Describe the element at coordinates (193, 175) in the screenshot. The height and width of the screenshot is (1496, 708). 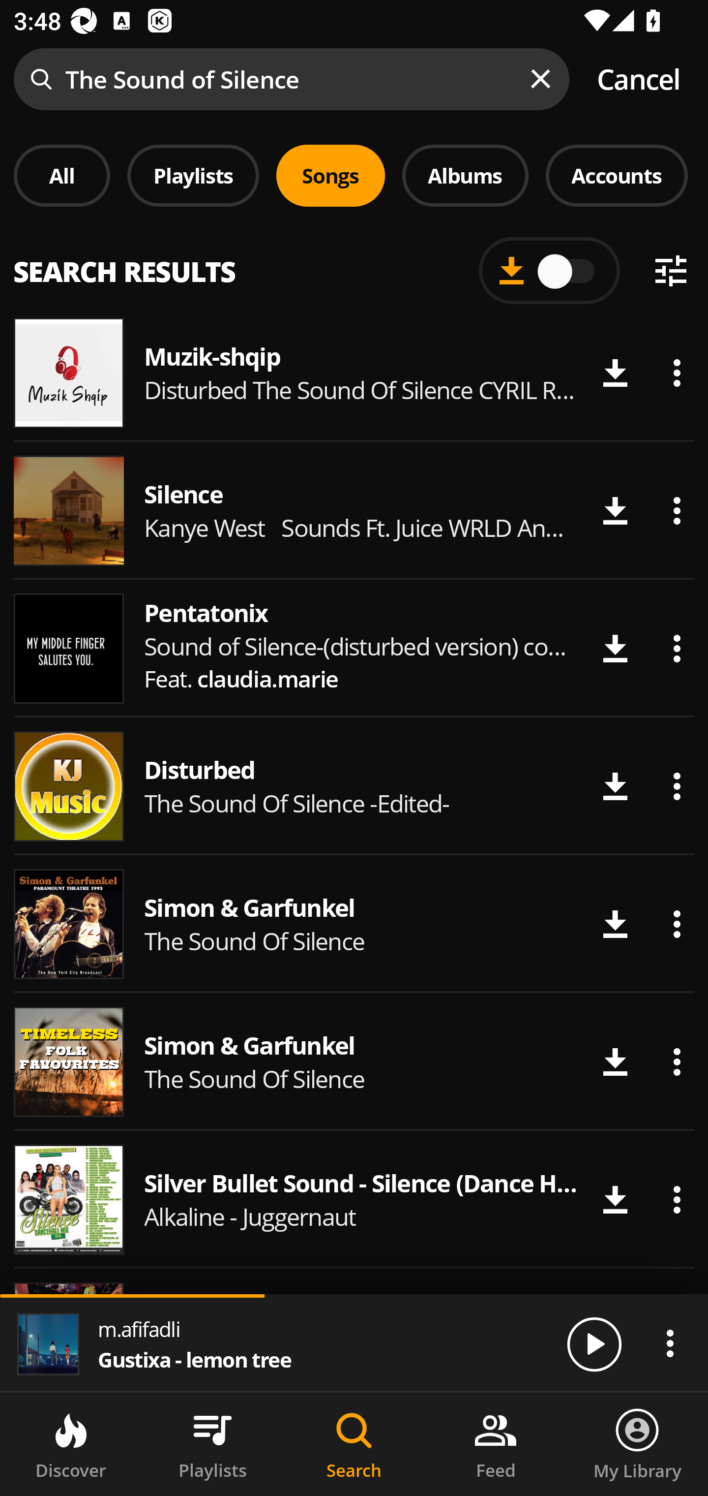
I see `Playlists` at that location.